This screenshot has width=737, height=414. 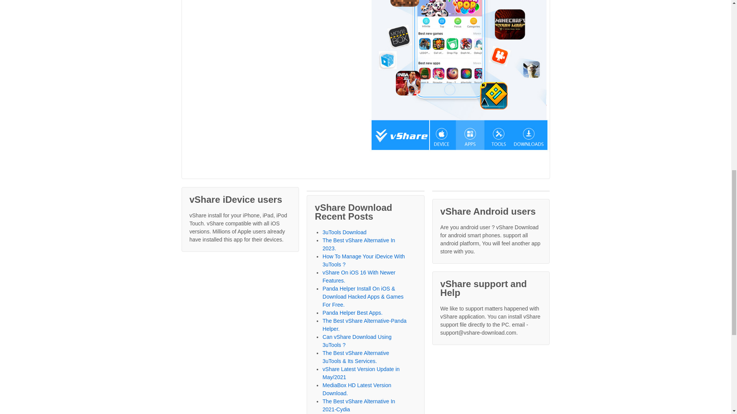 What do you see at coordinates (357, 389) in the screenshot?
I see `MediaBox HD Latest Version Download.` at bounding box center [357, 389].